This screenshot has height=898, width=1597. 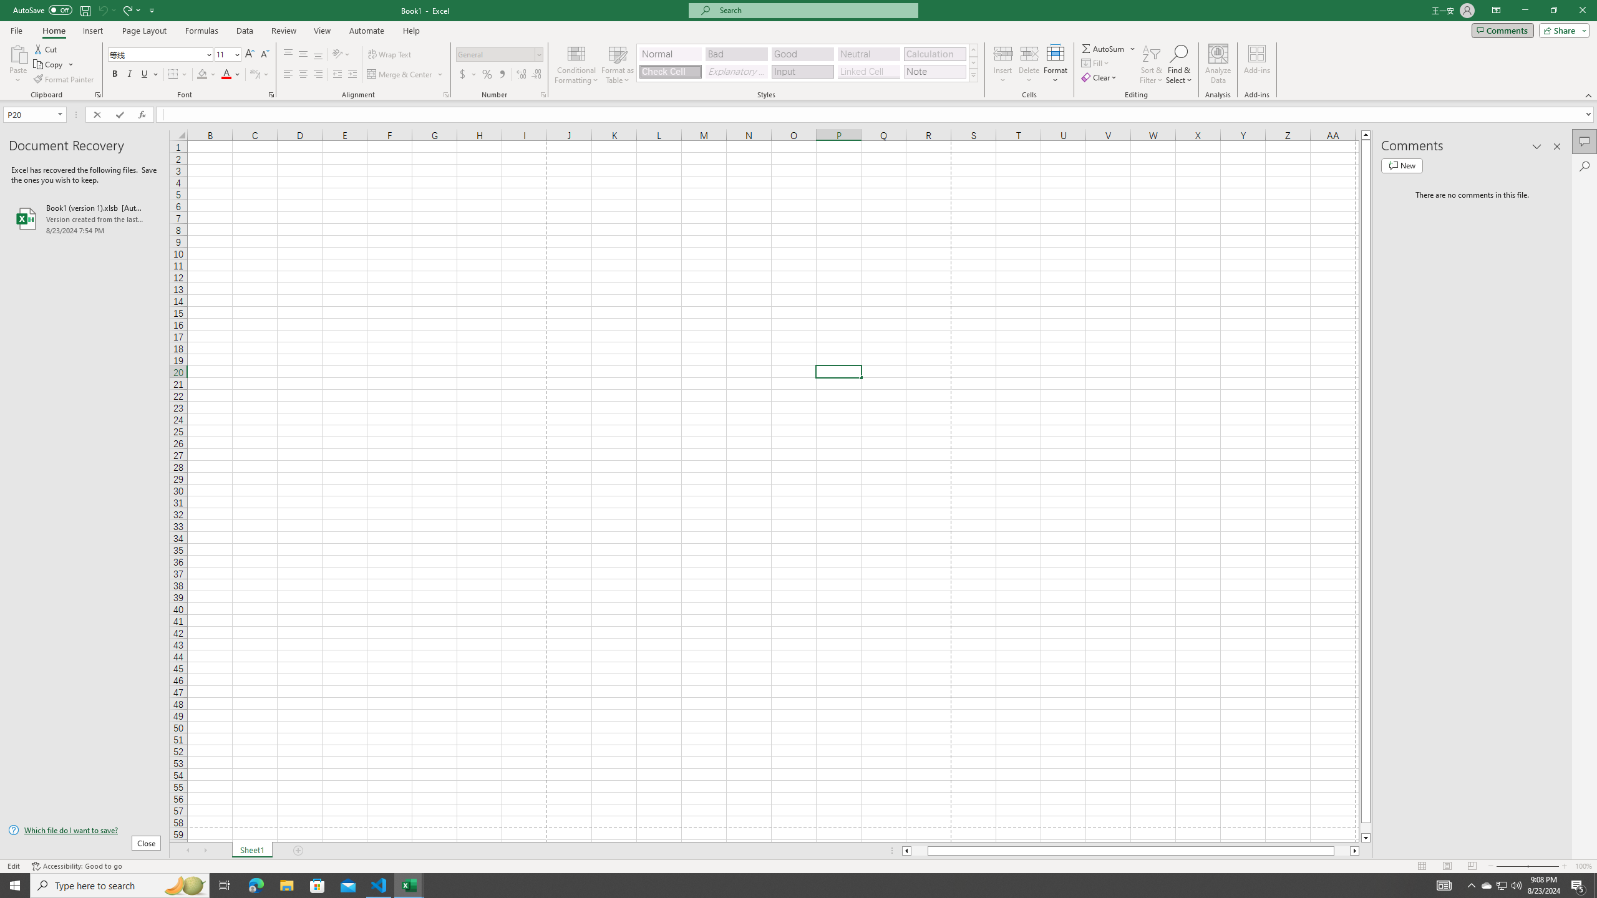 What do you see at coordinates (303, 75) in the screenshot?
I see `Center` at bounding box center [303, 75].